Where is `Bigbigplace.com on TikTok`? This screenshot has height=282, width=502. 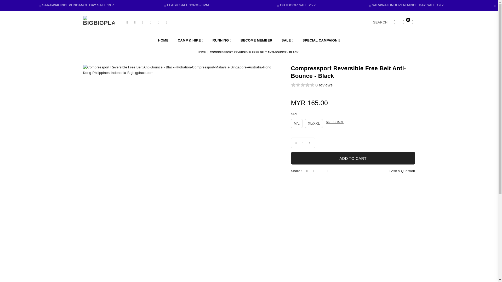 Bigbigplace.com on TikTok is located at coordinates (158, 22).